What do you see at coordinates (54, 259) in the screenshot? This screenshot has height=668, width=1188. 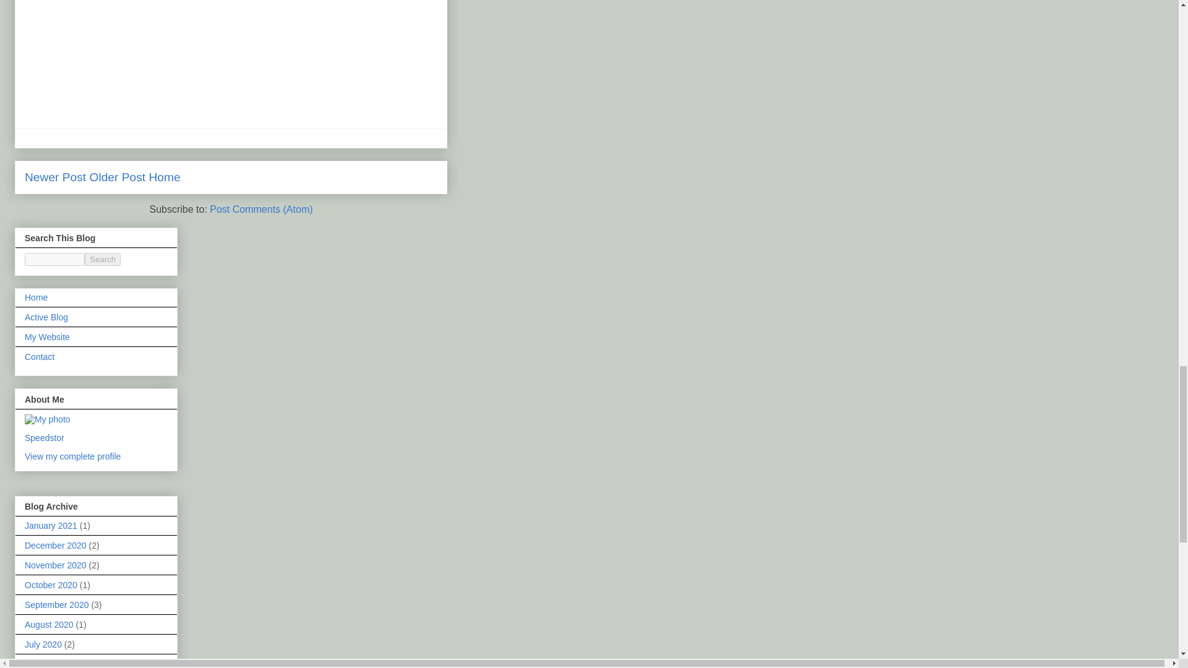 I see `search` at bounding box center [54, 259].